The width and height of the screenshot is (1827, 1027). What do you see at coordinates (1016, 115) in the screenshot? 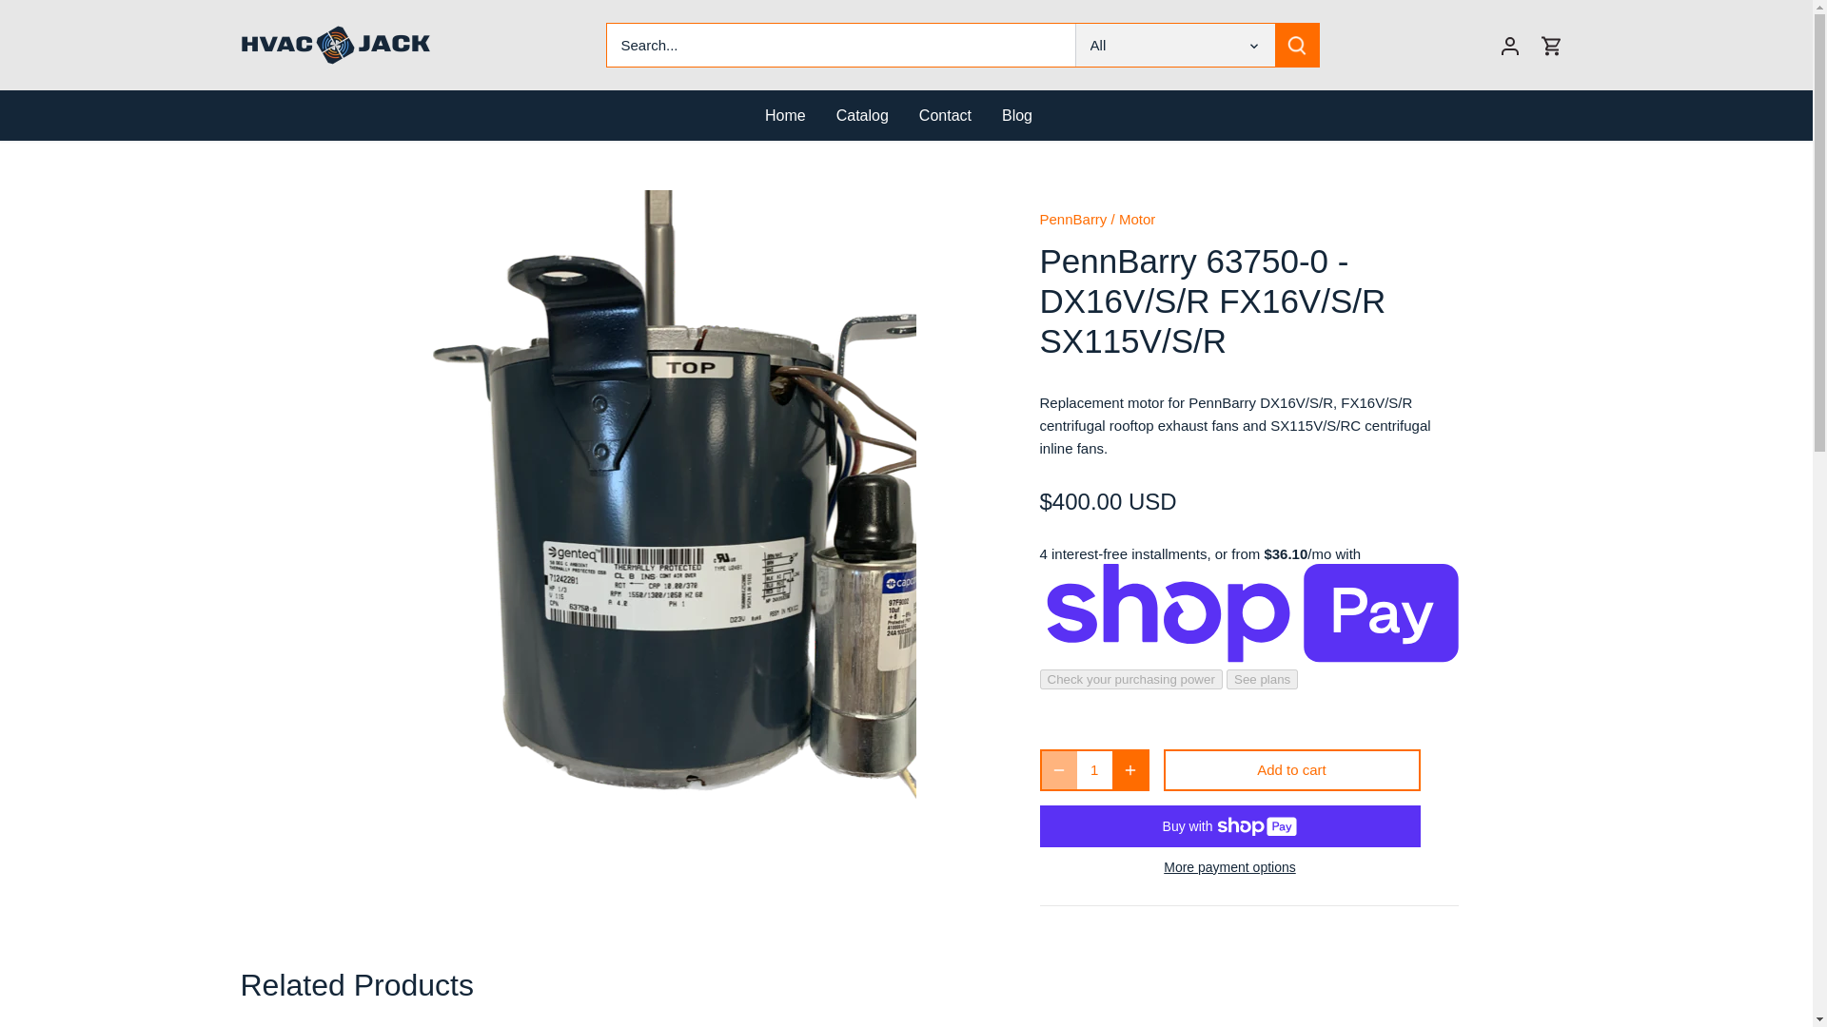
I see `Blog` at bounding box center [1016, 115].